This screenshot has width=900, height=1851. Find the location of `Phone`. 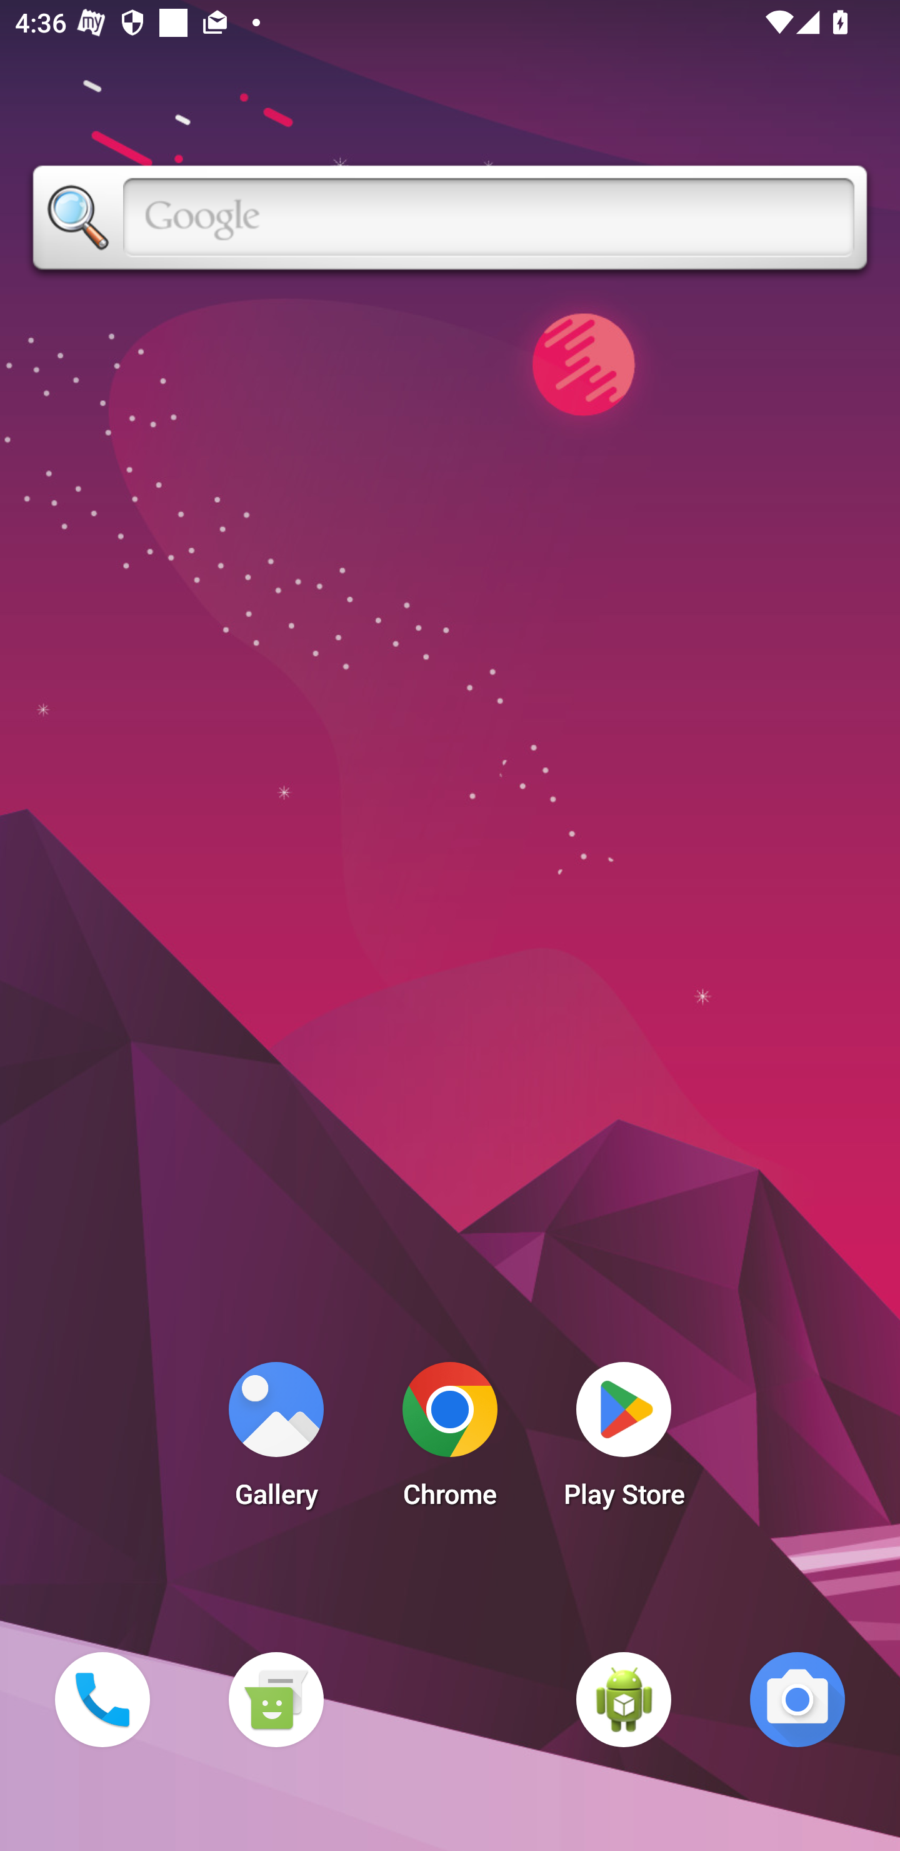

Phone is located at coordinates (102, 1699).